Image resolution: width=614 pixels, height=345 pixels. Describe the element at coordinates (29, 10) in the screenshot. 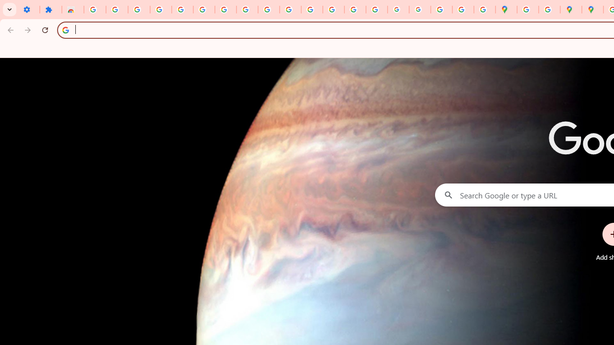

I see `Settings - On startup` at that location.